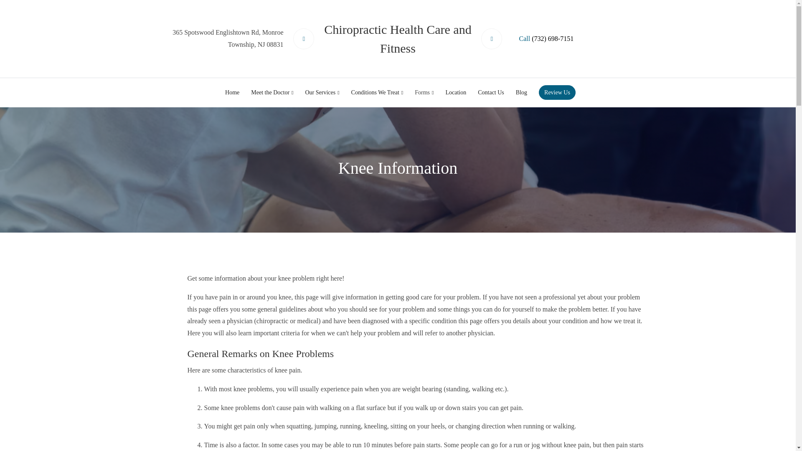 The height and width of the screenshot is (451, 802). Describe the element at coordinates (232, 93) in the screenshot. I see `Home` at that location.